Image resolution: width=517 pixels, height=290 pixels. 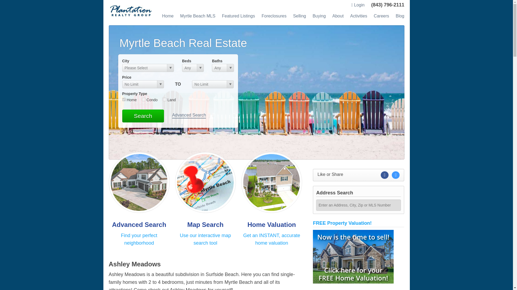 I want to click on Interactive Map Search, so click(x=205, y=182).